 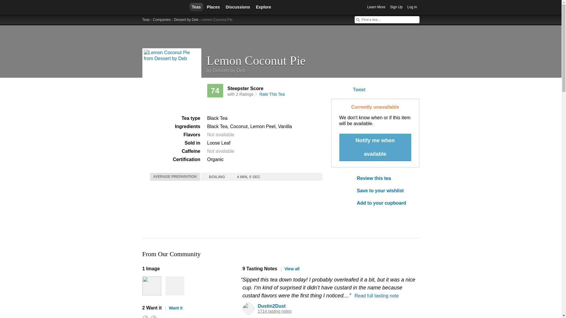 What do you see at coordinates (412, 7) in the screenshot?
I see `Log in` at bounding box center [412, 7].